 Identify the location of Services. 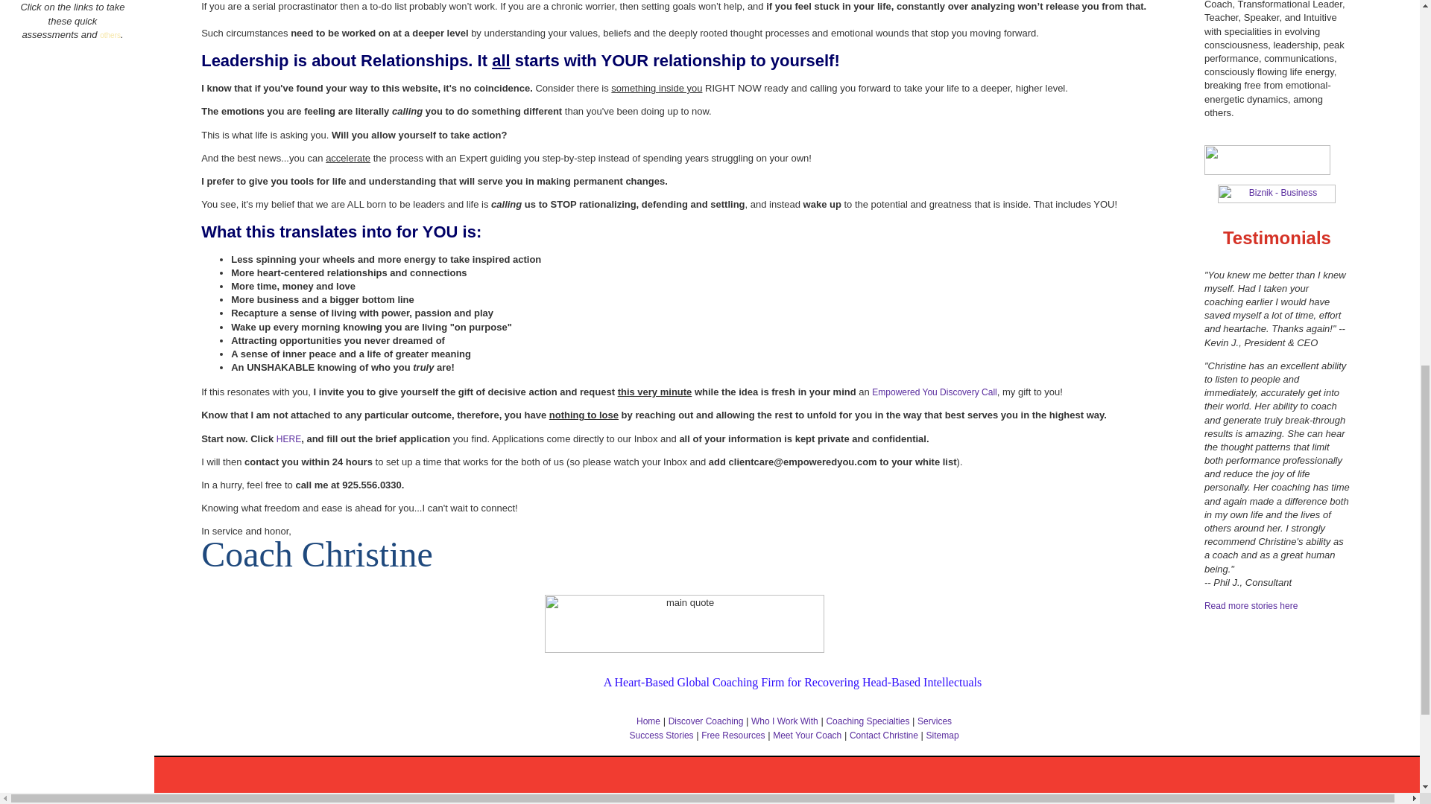
(934, 721).